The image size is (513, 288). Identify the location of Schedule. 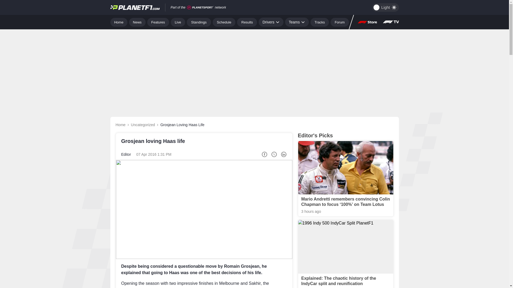
(224, 22).